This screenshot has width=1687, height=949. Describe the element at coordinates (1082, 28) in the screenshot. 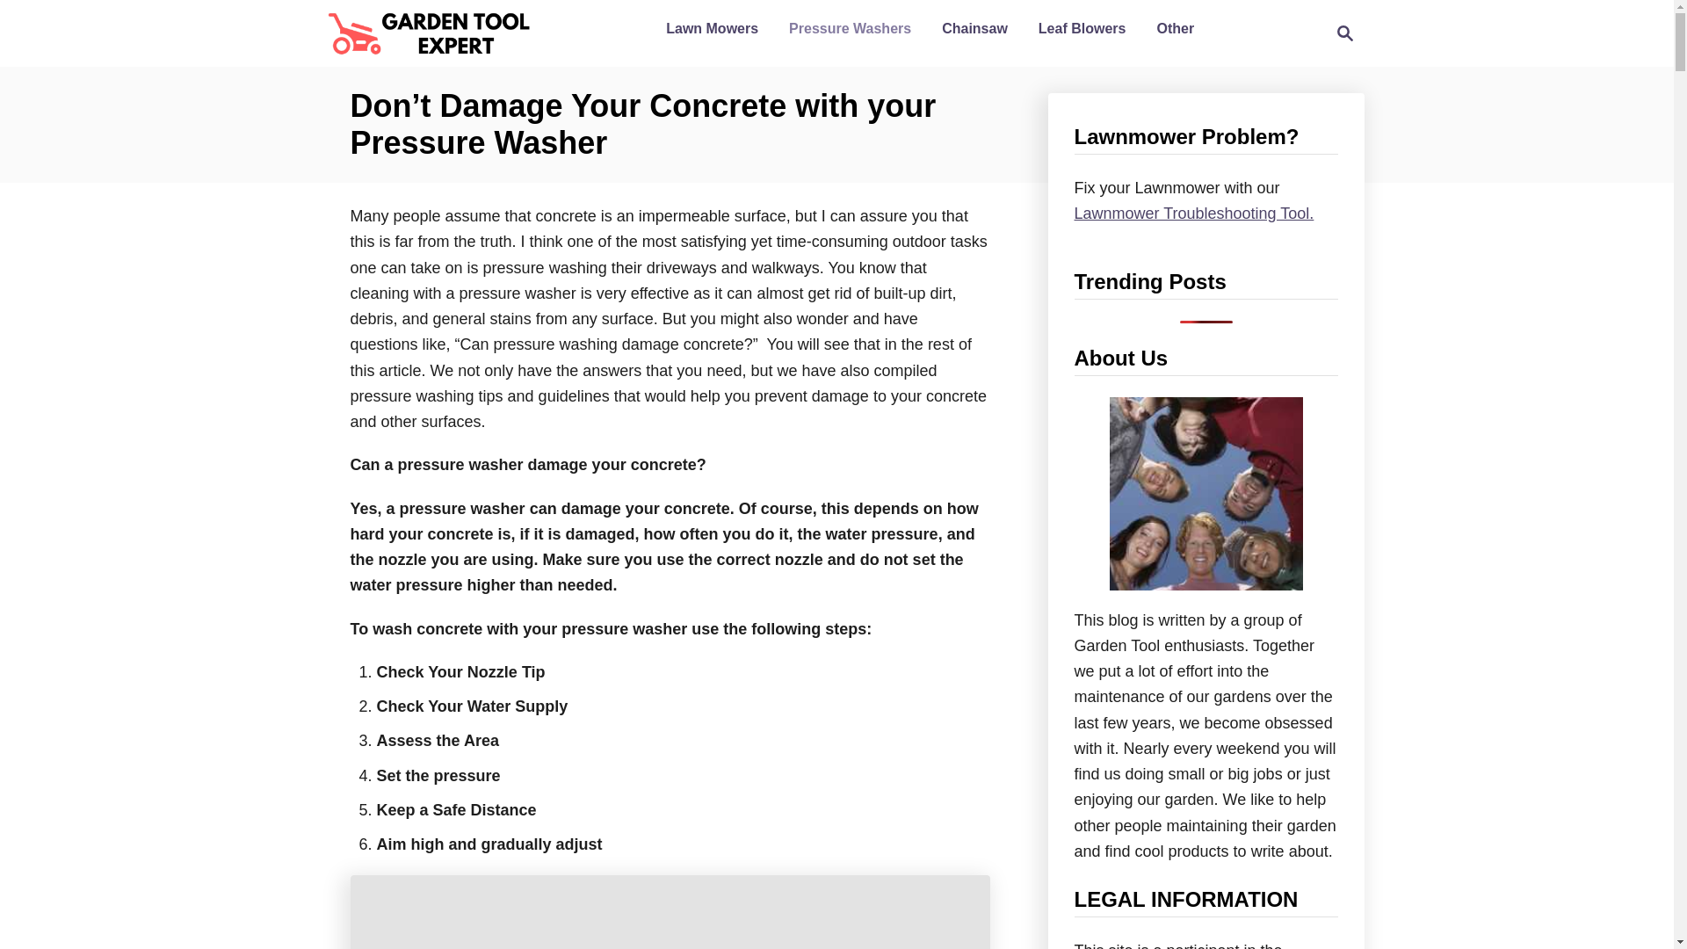

I see `Leaf Blowers` at that location.